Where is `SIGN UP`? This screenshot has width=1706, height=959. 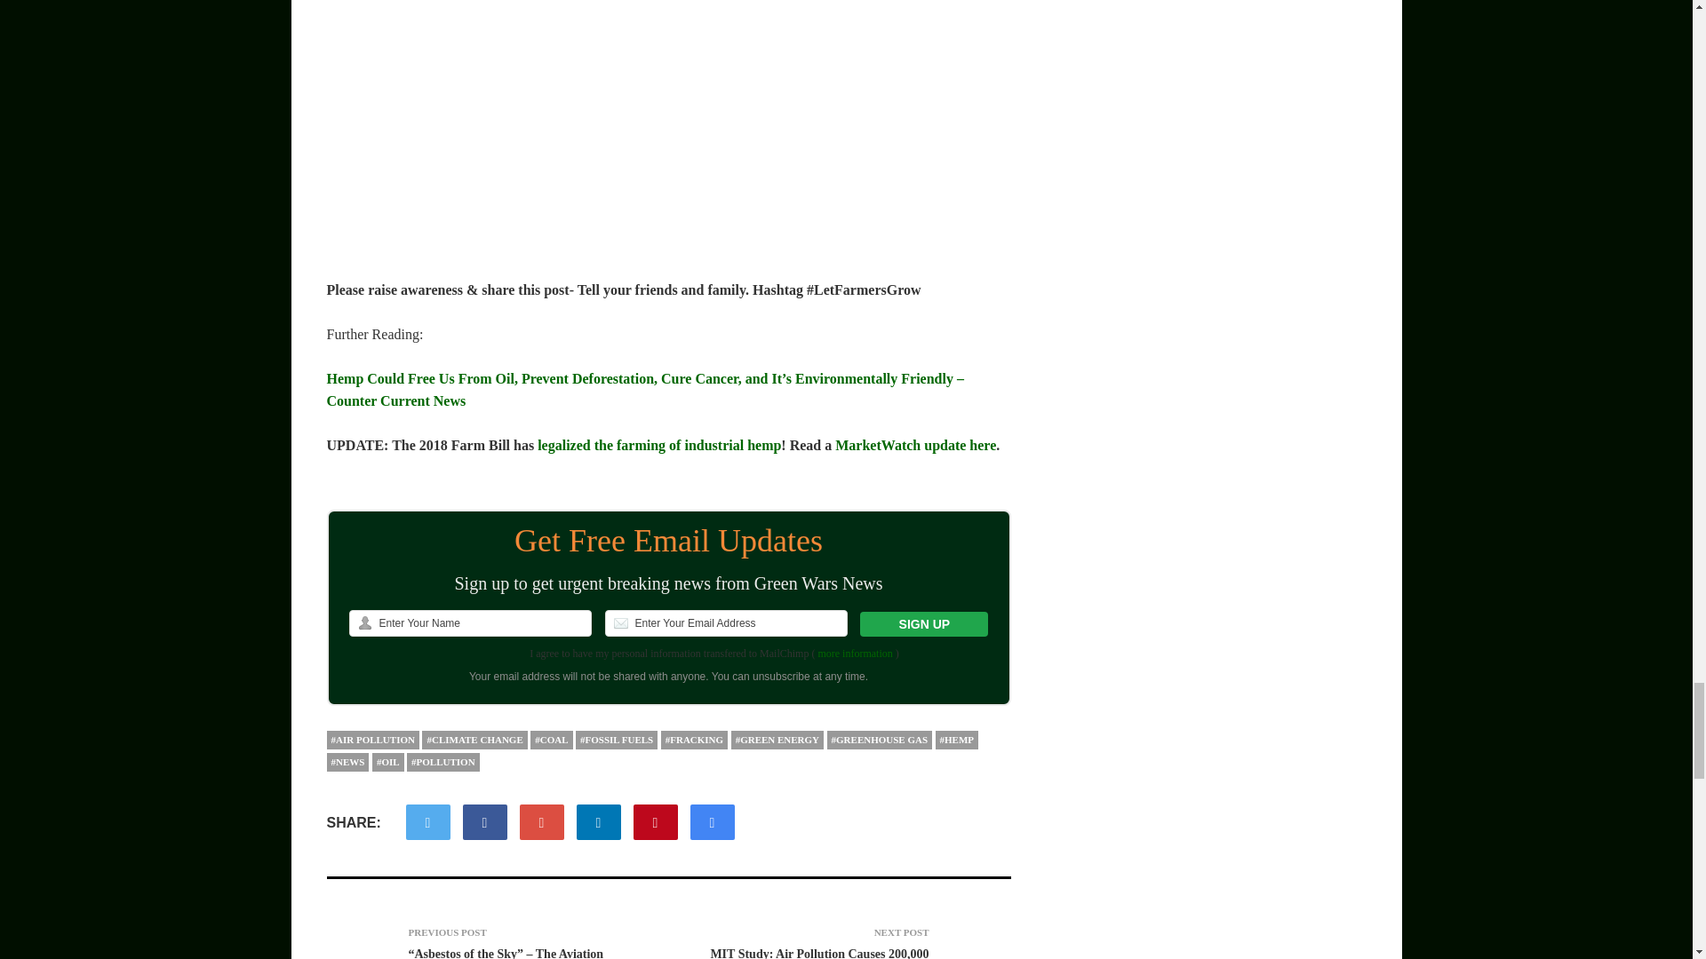
SIGN UP is located at coordinates (923, 624).